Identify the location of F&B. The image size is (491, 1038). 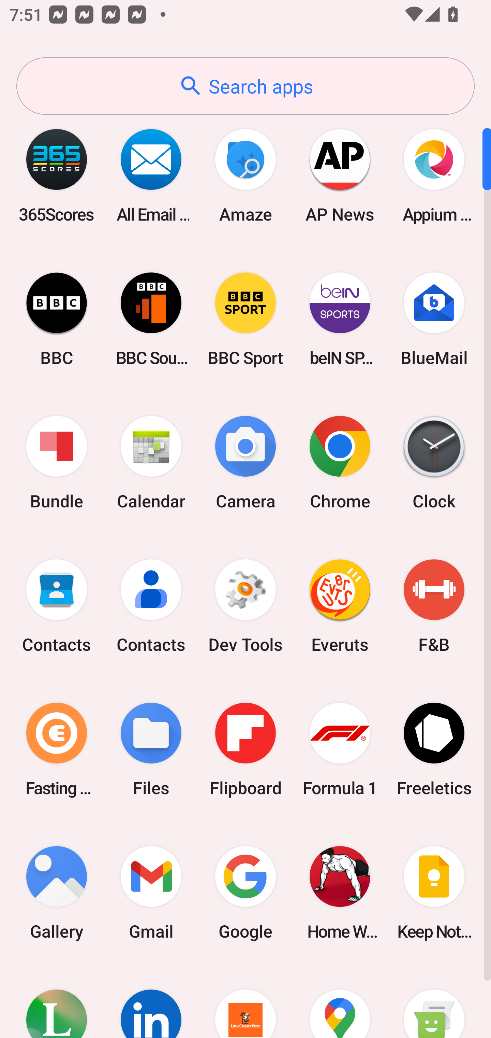
(434, 606).